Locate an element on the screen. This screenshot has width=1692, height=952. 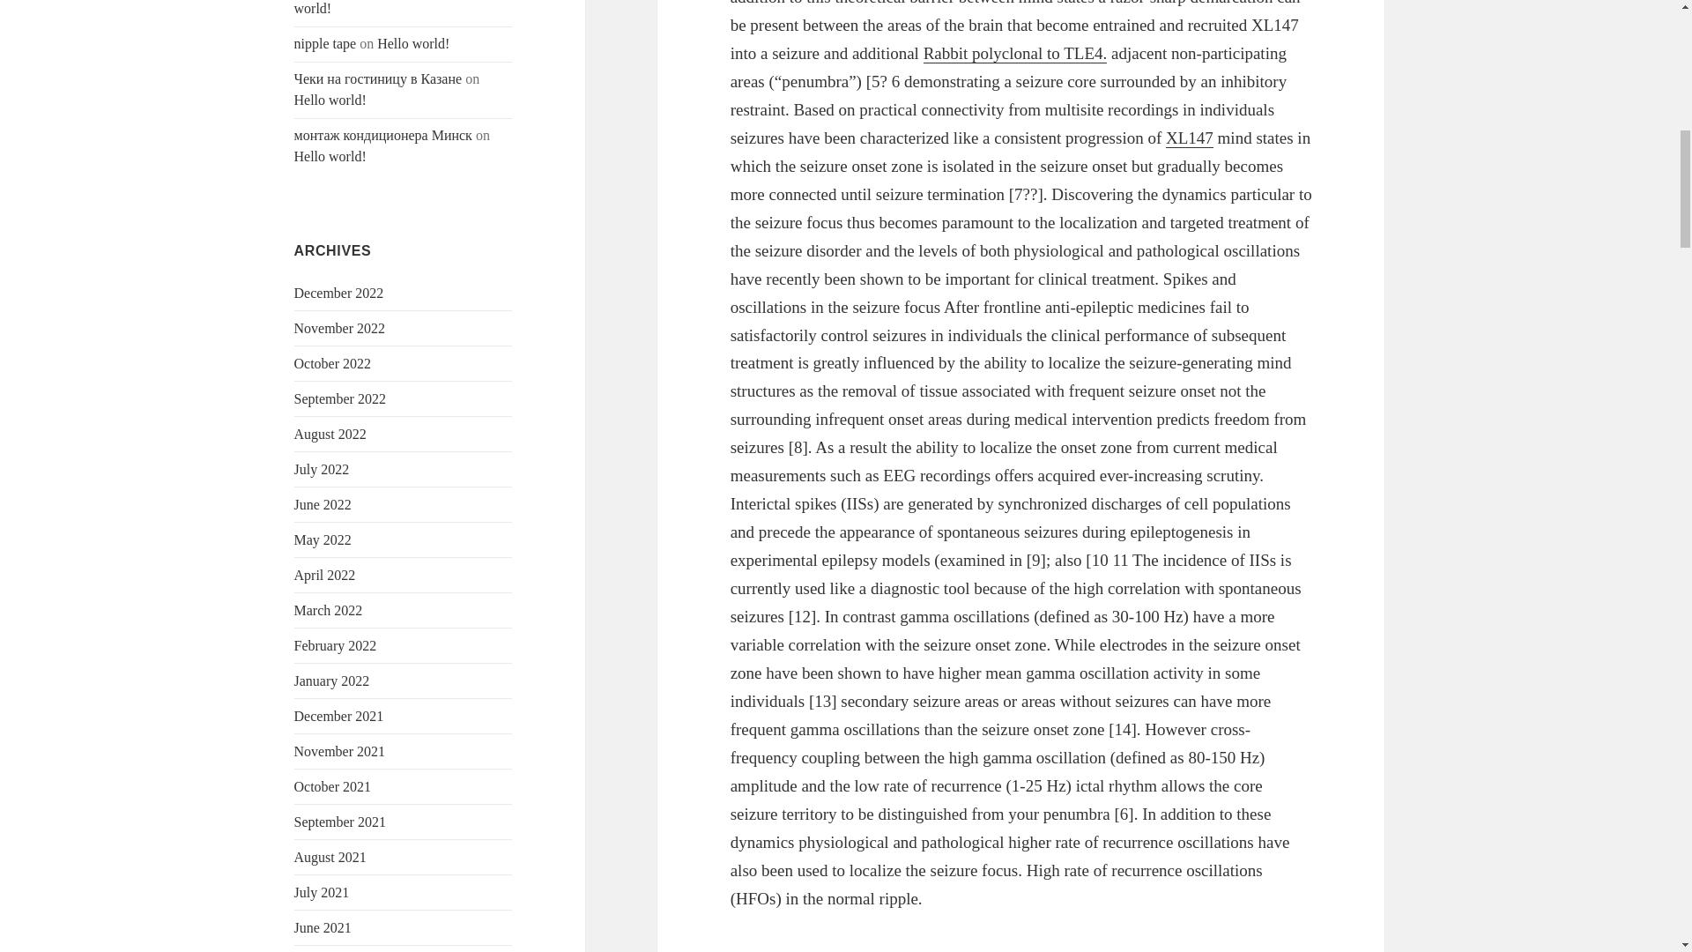
Hello world! is located at coordinates (413, 44).